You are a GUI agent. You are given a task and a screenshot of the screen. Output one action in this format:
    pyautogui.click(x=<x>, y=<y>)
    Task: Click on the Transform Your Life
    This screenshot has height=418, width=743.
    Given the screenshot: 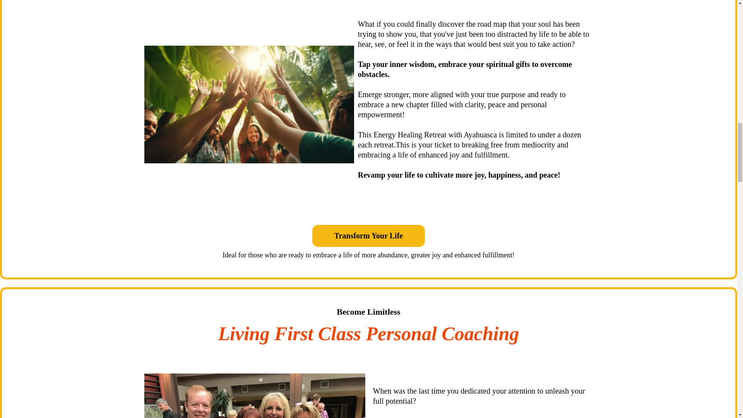 What is the action you would take?
    pyautogui.click(x=368, y=236)
    